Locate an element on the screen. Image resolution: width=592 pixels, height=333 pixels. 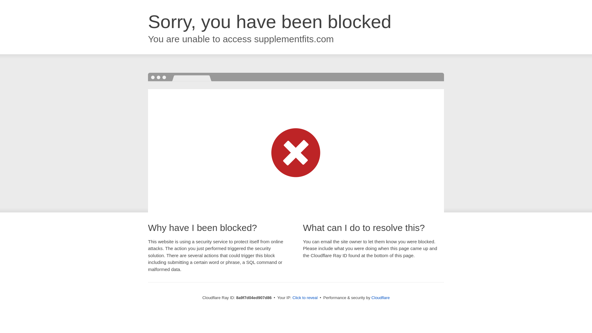
Cloudflare is located at coordinates (380, 298).